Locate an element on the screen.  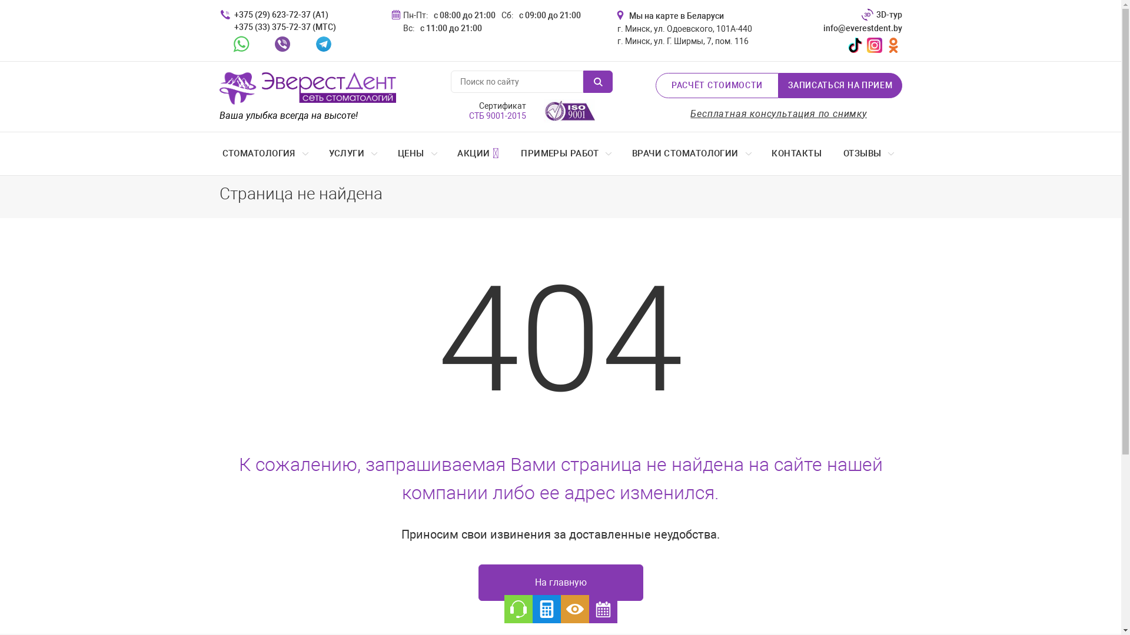
TikTok is located at coordinates (856, 45).